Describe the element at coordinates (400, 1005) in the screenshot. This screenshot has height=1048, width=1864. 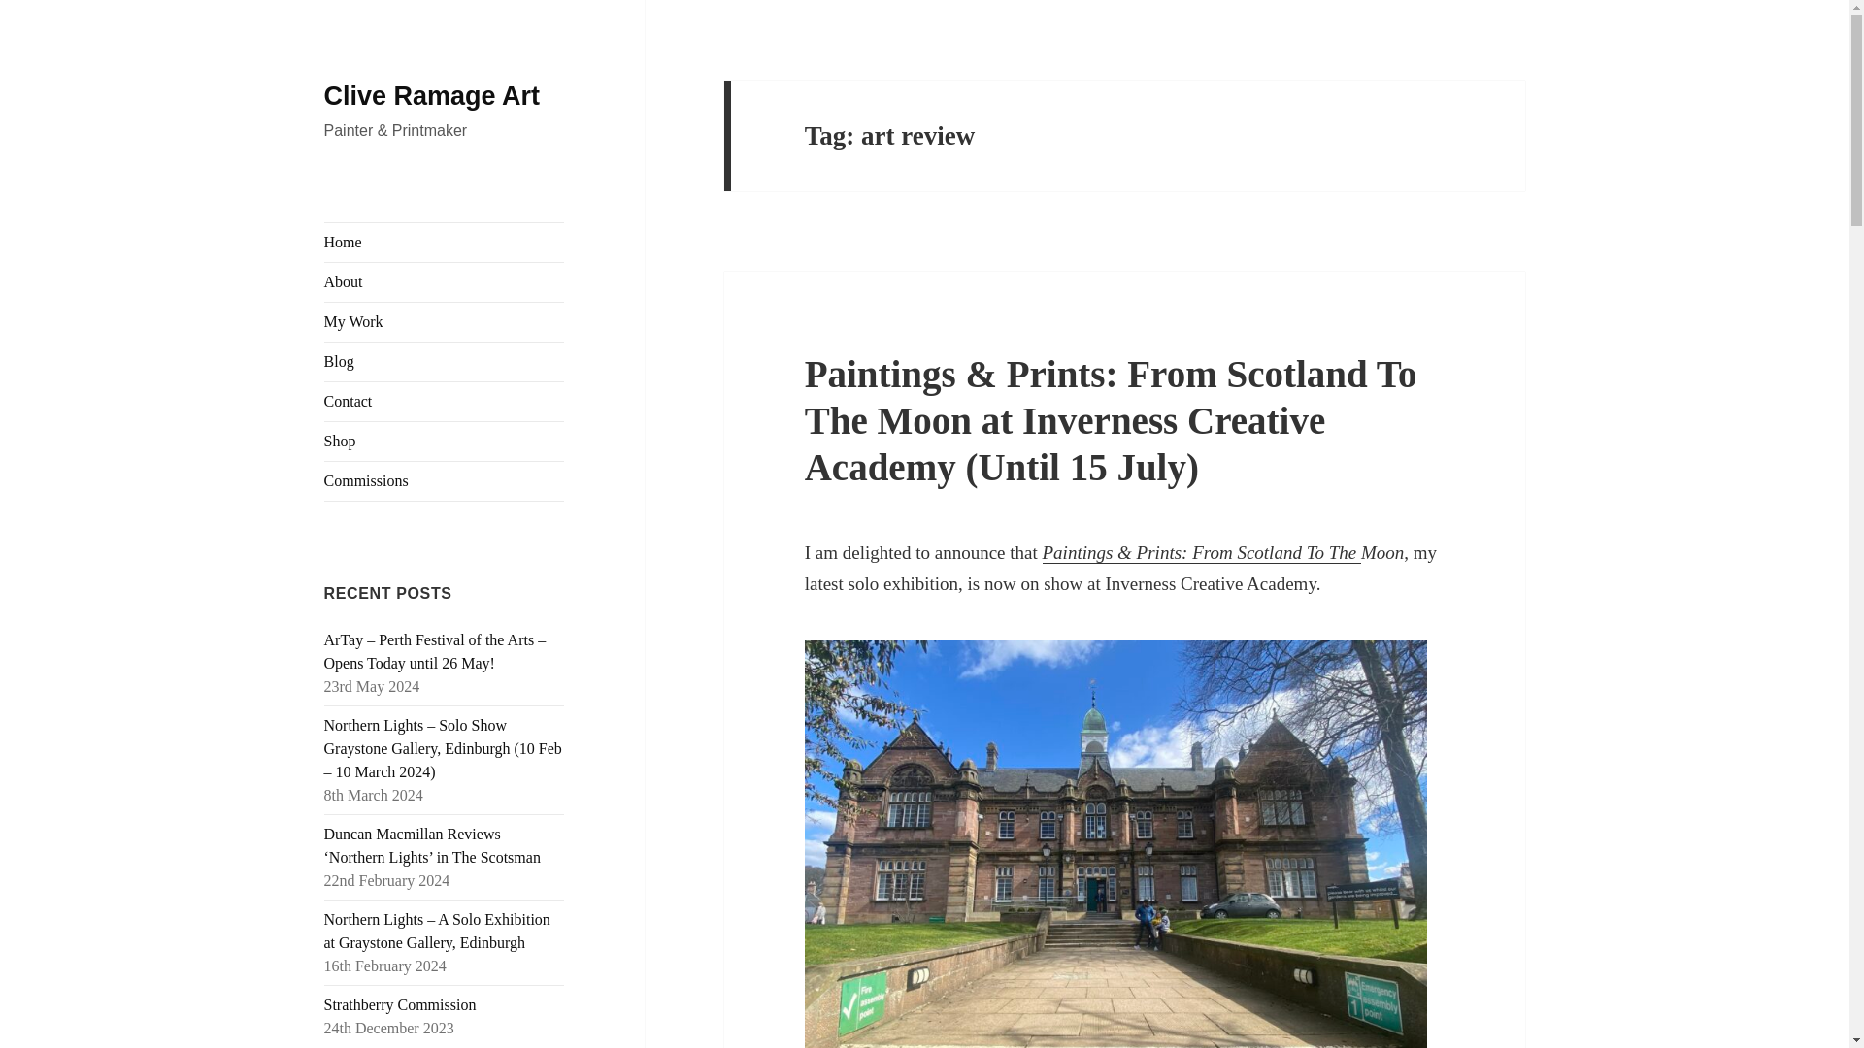
I see `Strathberry Commission` at that location.